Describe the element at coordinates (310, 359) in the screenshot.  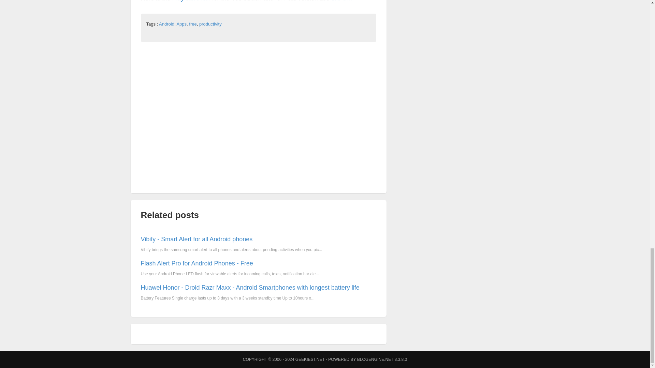
I see `GEEKIEST.NET` at that location.